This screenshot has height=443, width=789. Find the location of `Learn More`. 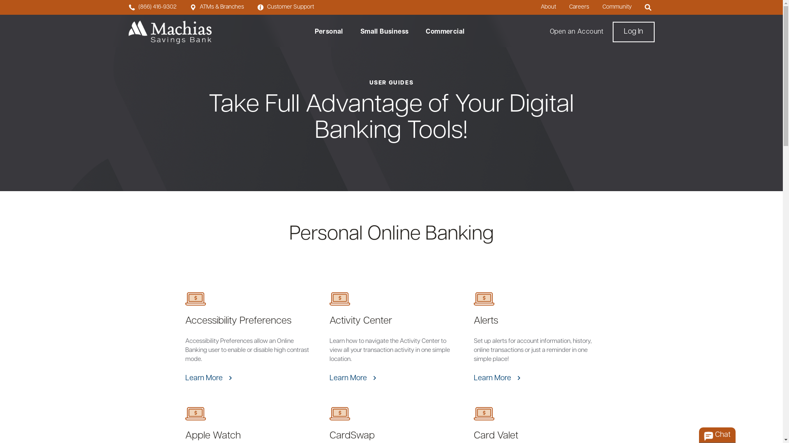

Learn More is located at coordinates (350, 379).